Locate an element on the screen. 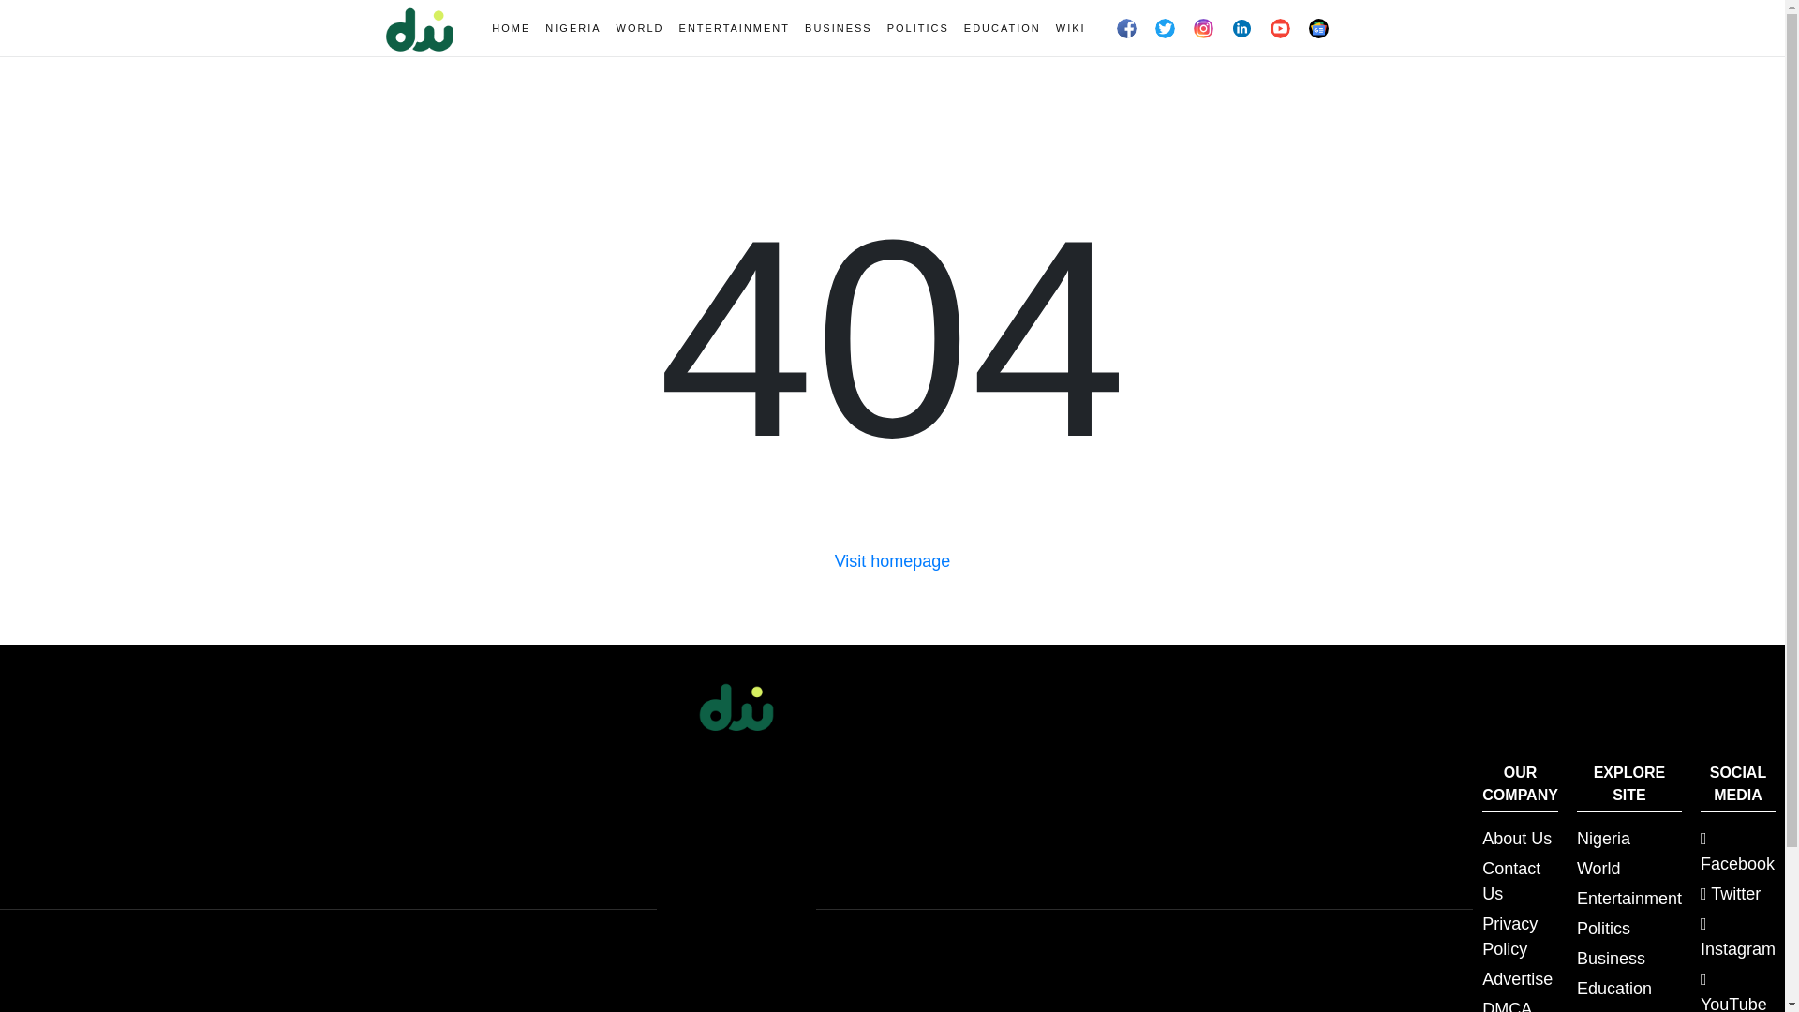 The image size is (1799, 1012). WORLD is located at coordinates (640, 28).